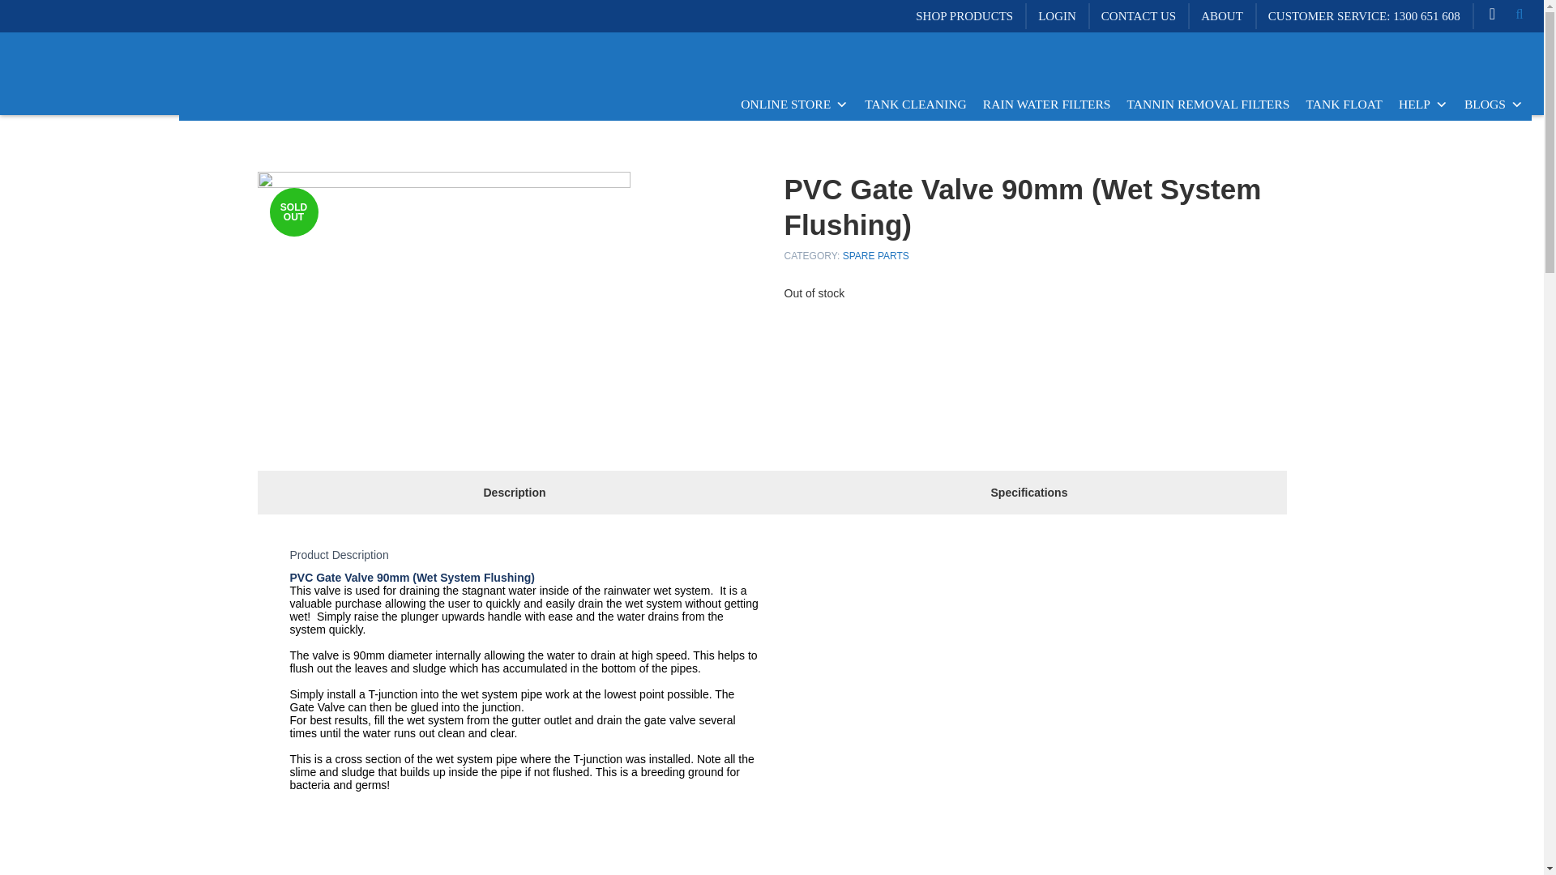 This screenshot has width=1556, height=875. I want to click on CONTACT US, so click(1139, 16).